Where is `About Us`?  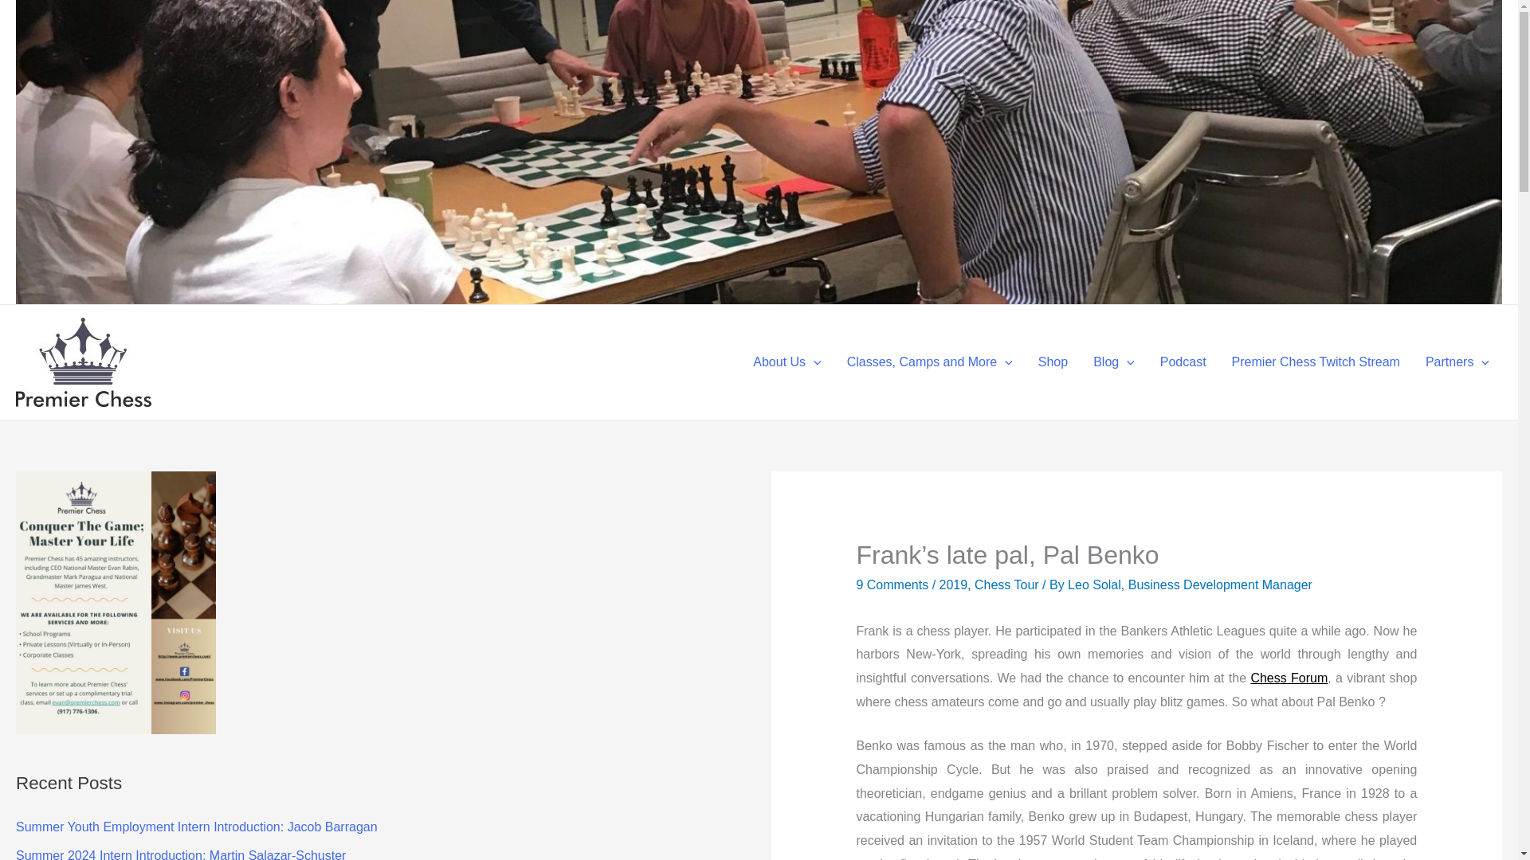 About Us is located at coordinates (787, 362).